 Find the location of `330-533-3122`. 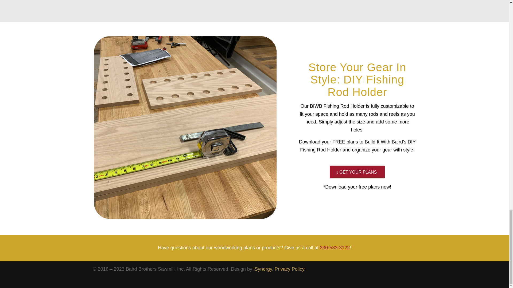

330-533-3122 is located at coordinates (335, 247).